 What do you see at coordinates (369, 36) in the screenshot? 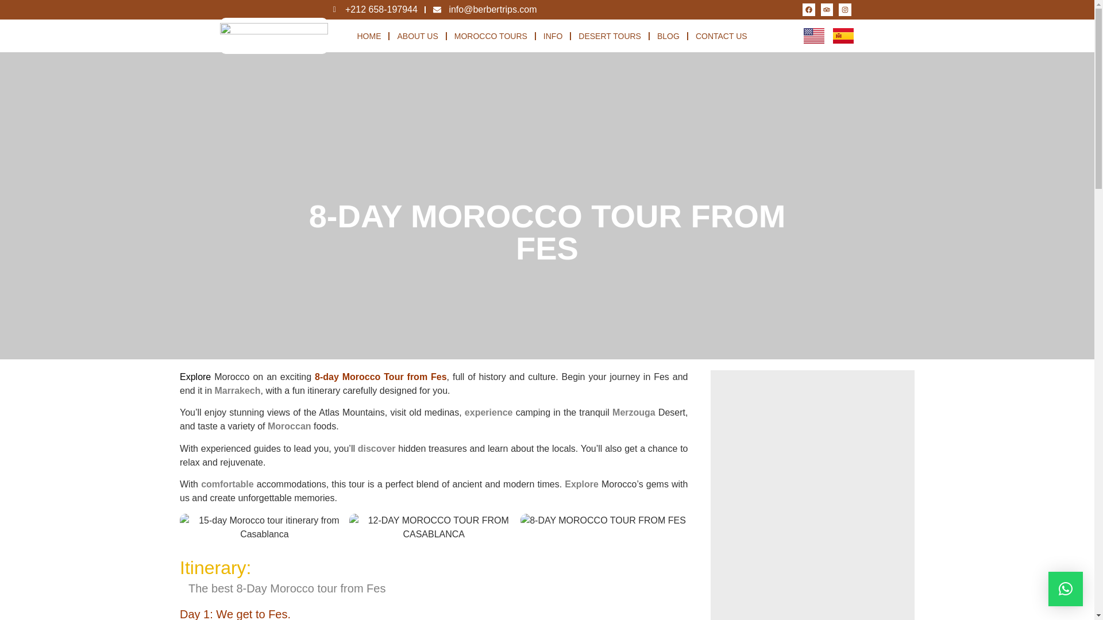
I see `HOME` at bounding box center [369, 36].